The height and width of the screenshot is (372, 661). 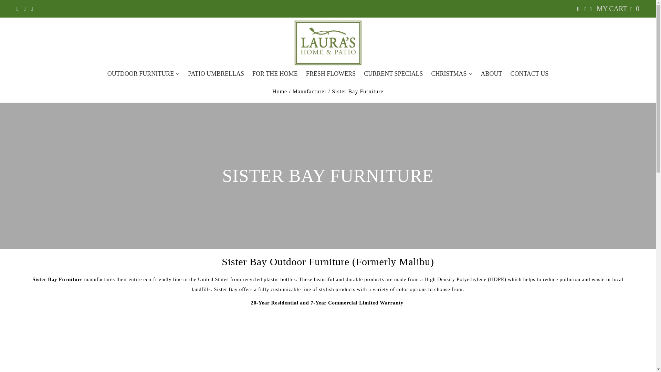 I want to click on Home, so click(x=280, y=92).